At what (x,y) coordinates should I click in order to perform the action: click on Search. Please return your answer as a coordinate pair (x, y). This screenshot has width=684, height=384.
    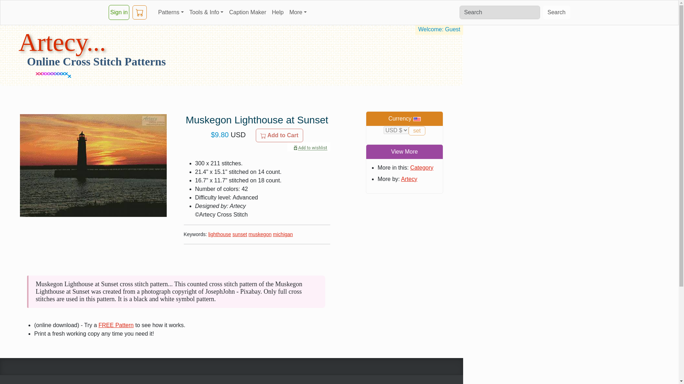
    Looking at the image, I should click on (556, 12).